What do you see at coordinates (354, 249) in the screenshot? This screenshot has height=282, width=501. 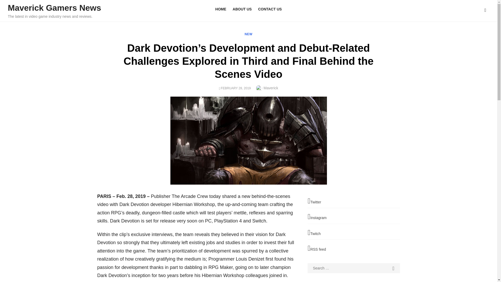 I see `Visit Maverick Gamers News on RSS feed` at bounding box center [354, 249].